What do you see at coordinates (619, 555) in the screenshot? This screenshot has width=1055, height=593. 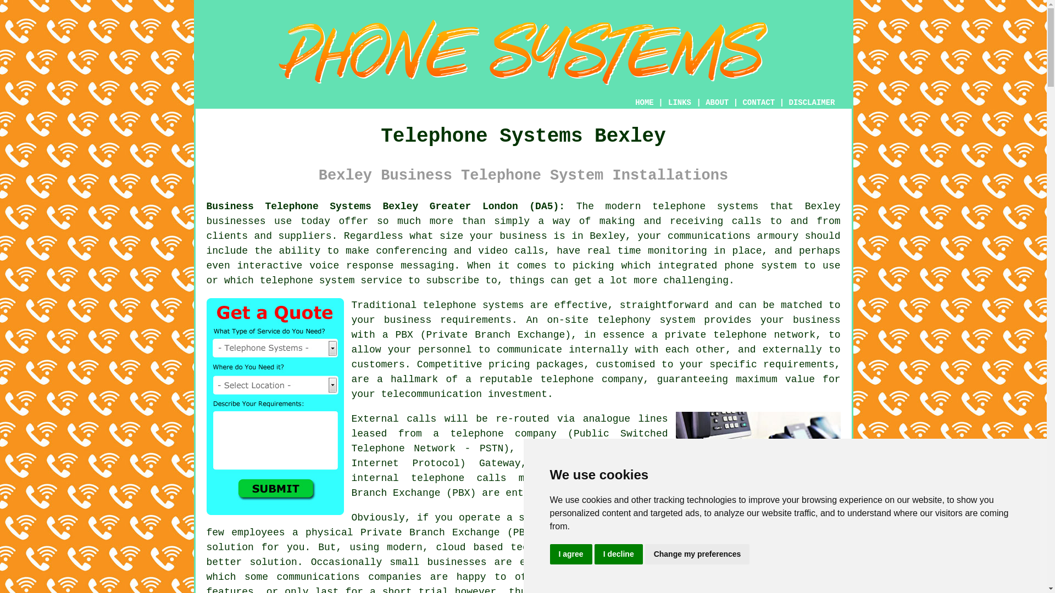 I see `I decline` at bounding box center [619, 555].